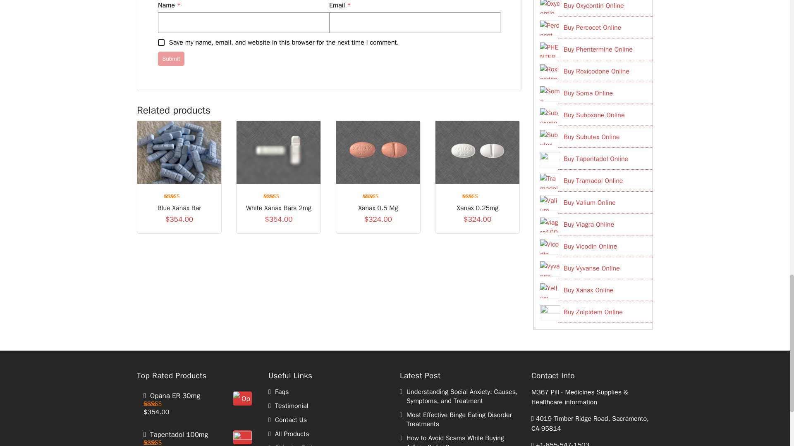 This screenshot has height=446, width=794. What do you see at coordinates (279, 195) in the screenshot?
I see `Rated 4.40 out of 5` at bounding box center [279, 195].